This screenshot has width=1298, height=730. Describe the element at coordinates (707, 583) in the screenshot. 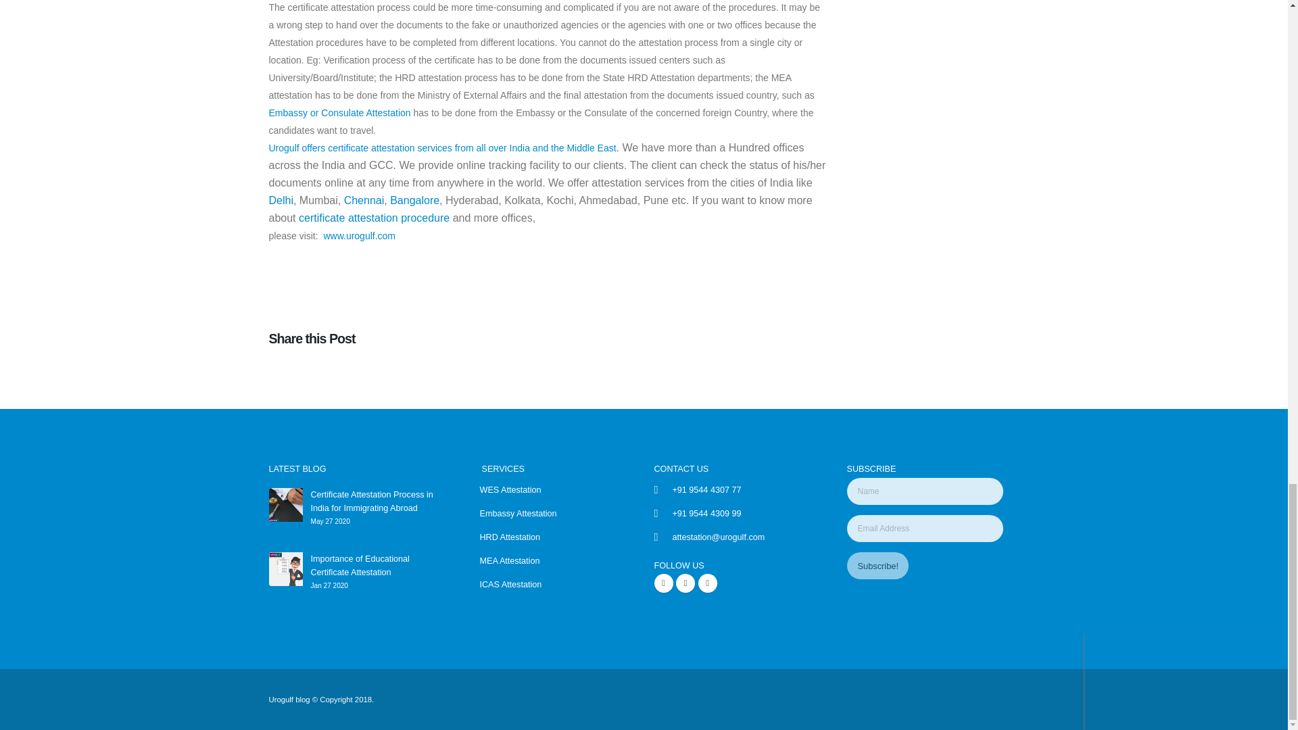

I see `Linkedin` at that location.